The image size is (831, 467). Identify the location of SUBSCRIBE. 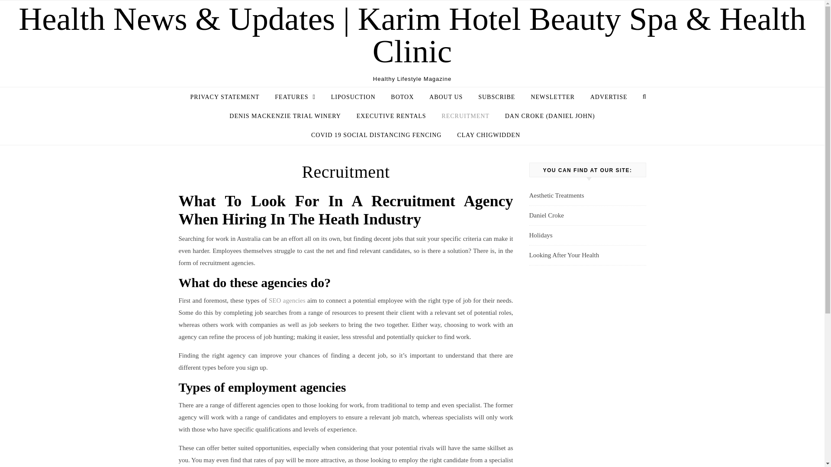
(496, 97).